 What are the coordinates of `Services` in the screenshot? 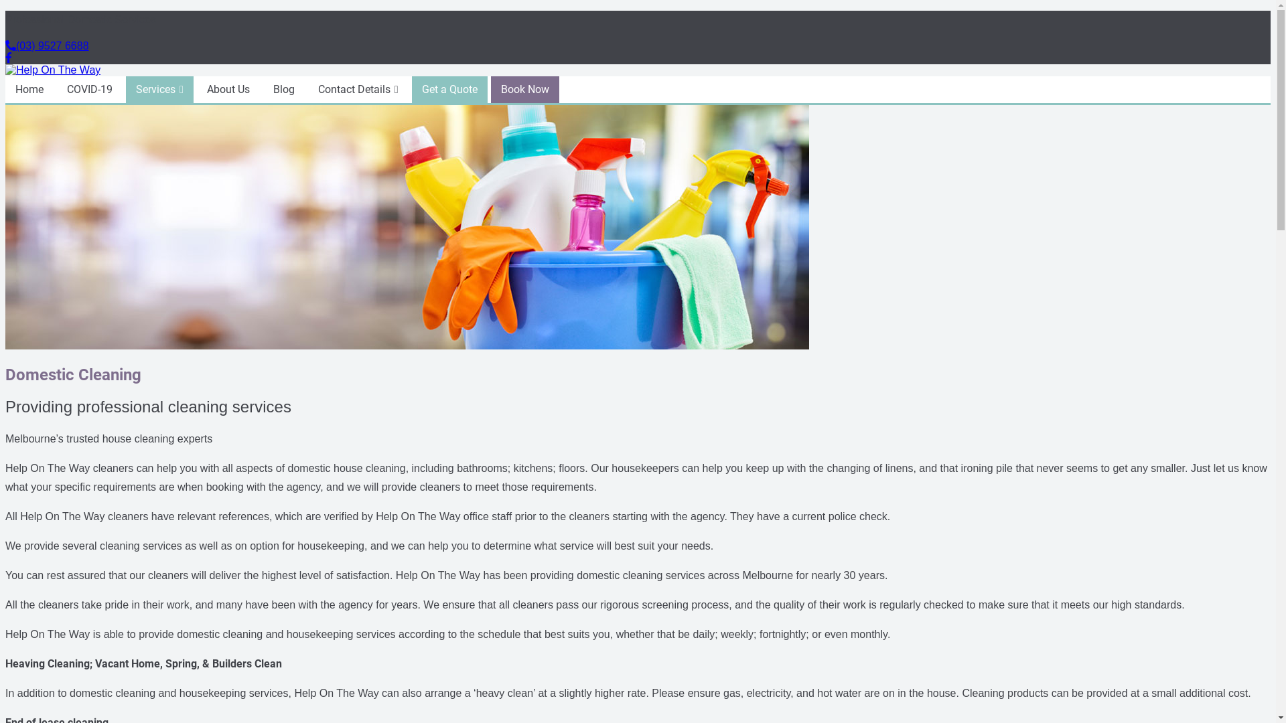 It's located at (159, 90).